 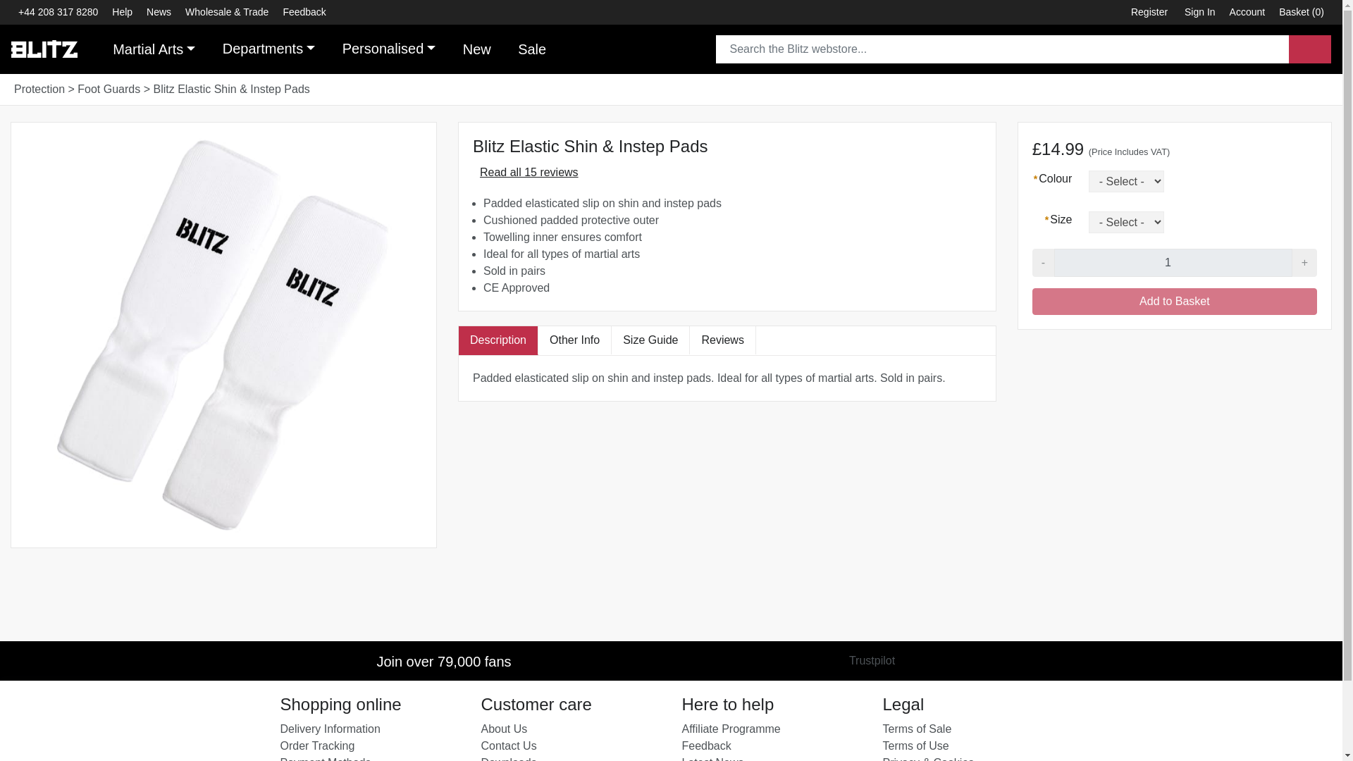 I want to click on Add to Basket, so click(x=1174, y=302).